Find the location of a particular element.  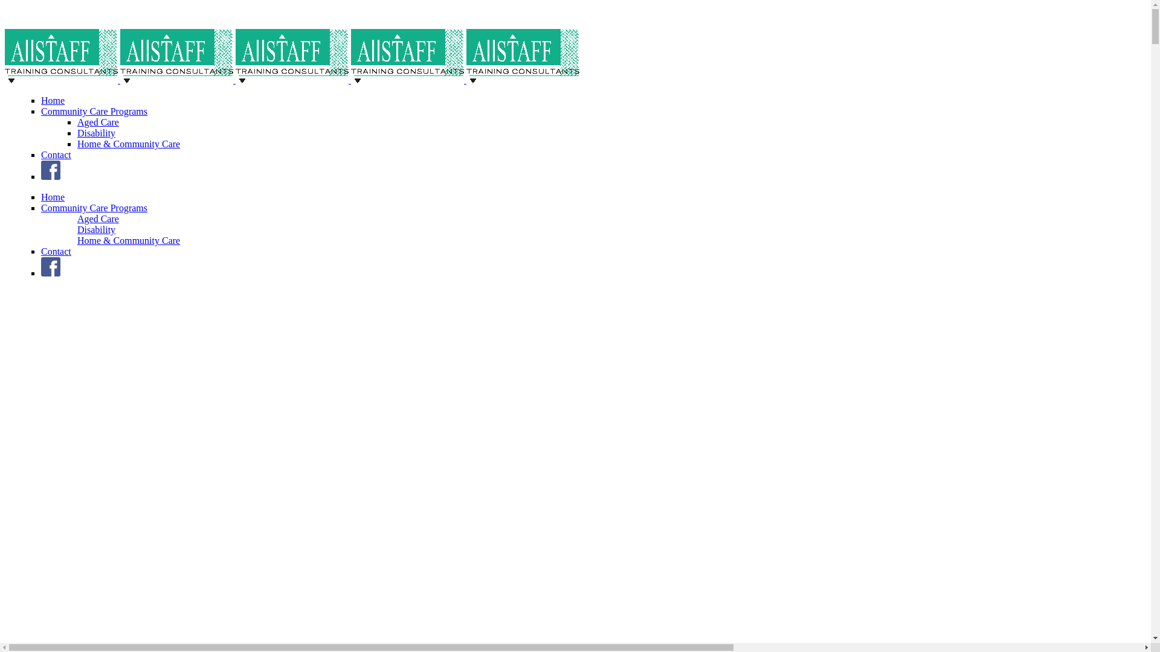

Aged Care is located at coordinates (98, 122).